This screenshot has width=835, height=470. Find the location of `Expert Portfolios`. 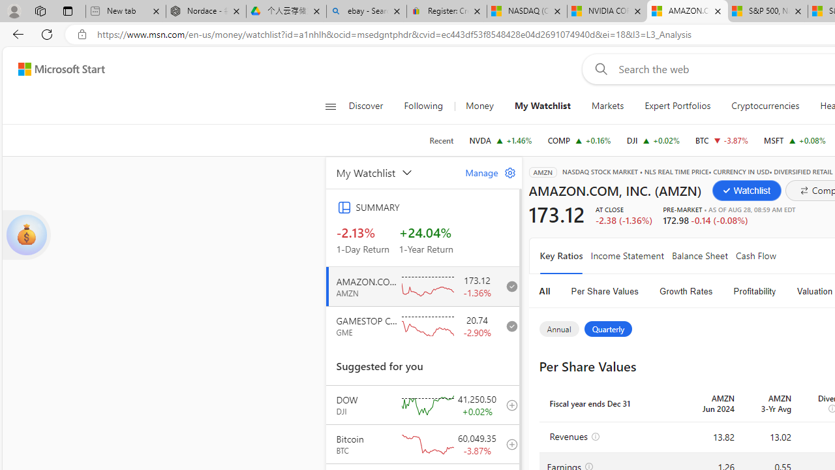

Expert Portfolios is located at coordinates (678, 106).